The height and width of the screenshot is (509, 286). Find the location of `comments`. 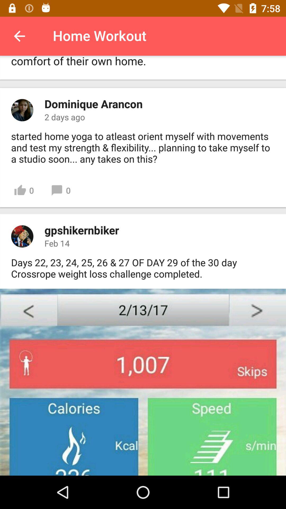

comments is located at coordinates (22, 110).